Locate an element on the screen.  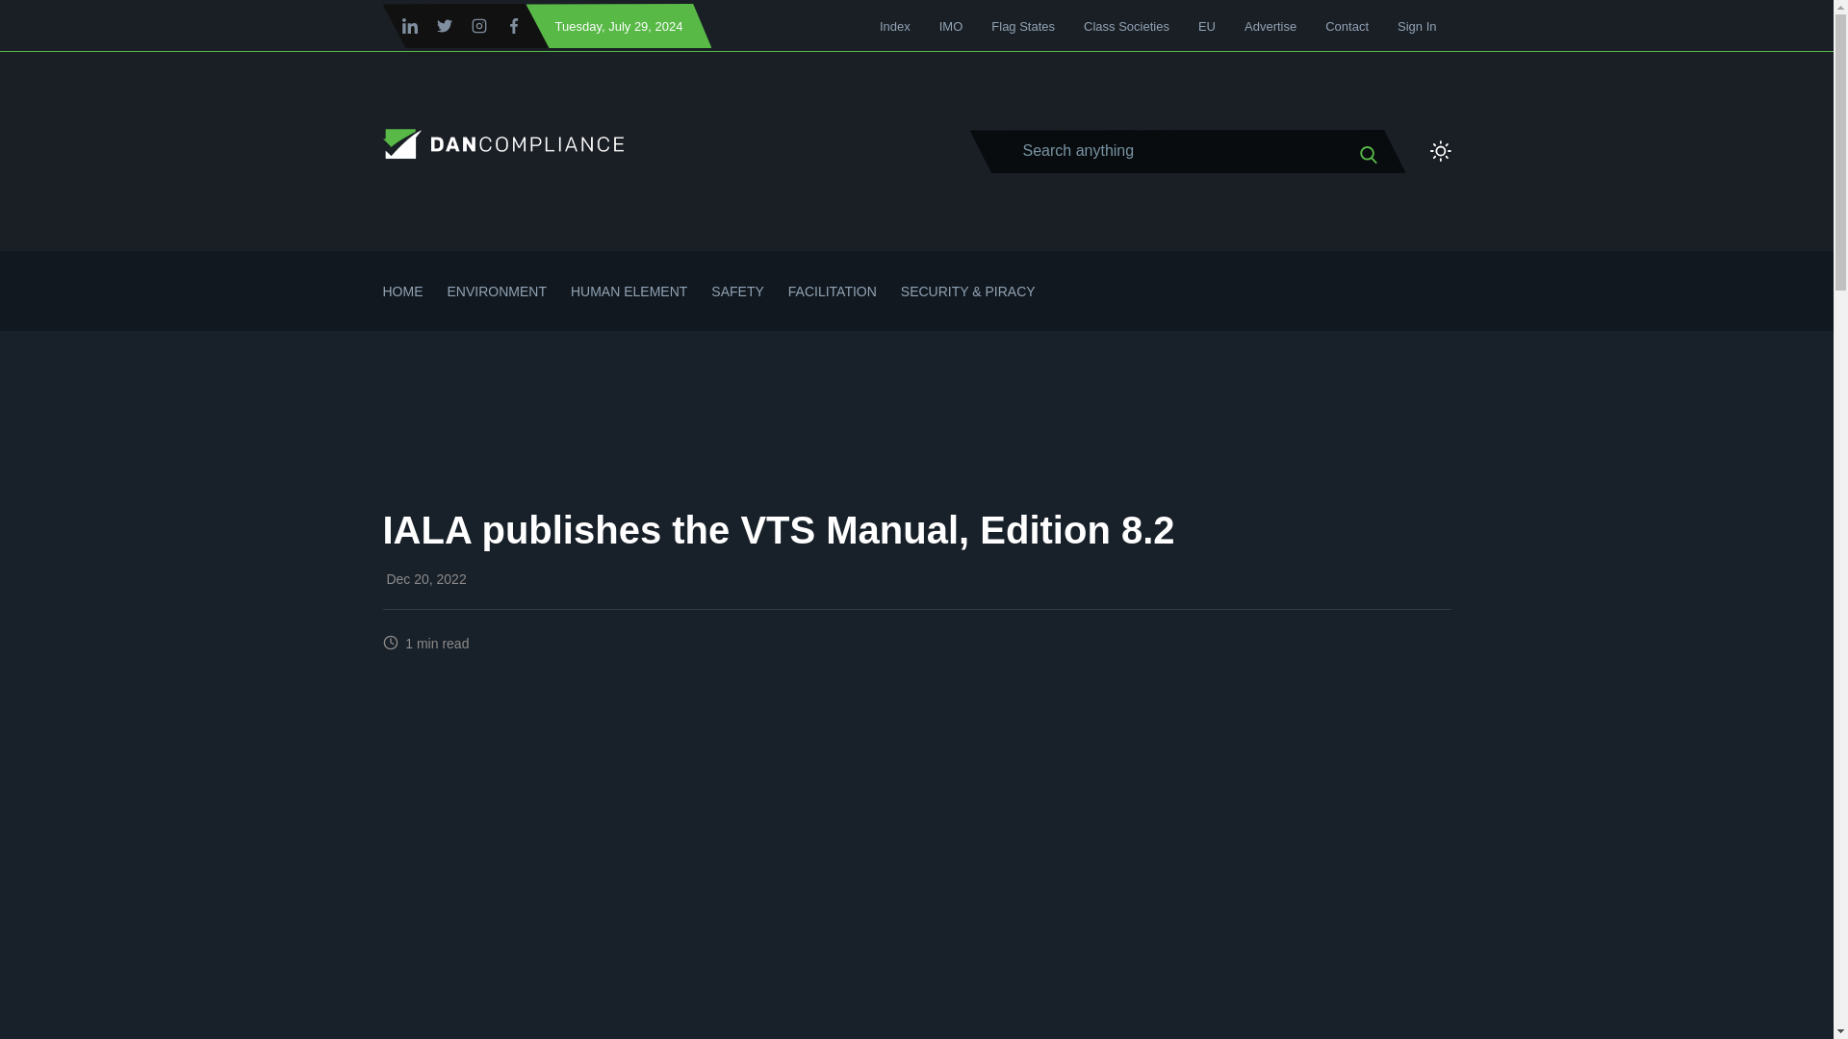
Flag States is located at coordinates (1022, 26).